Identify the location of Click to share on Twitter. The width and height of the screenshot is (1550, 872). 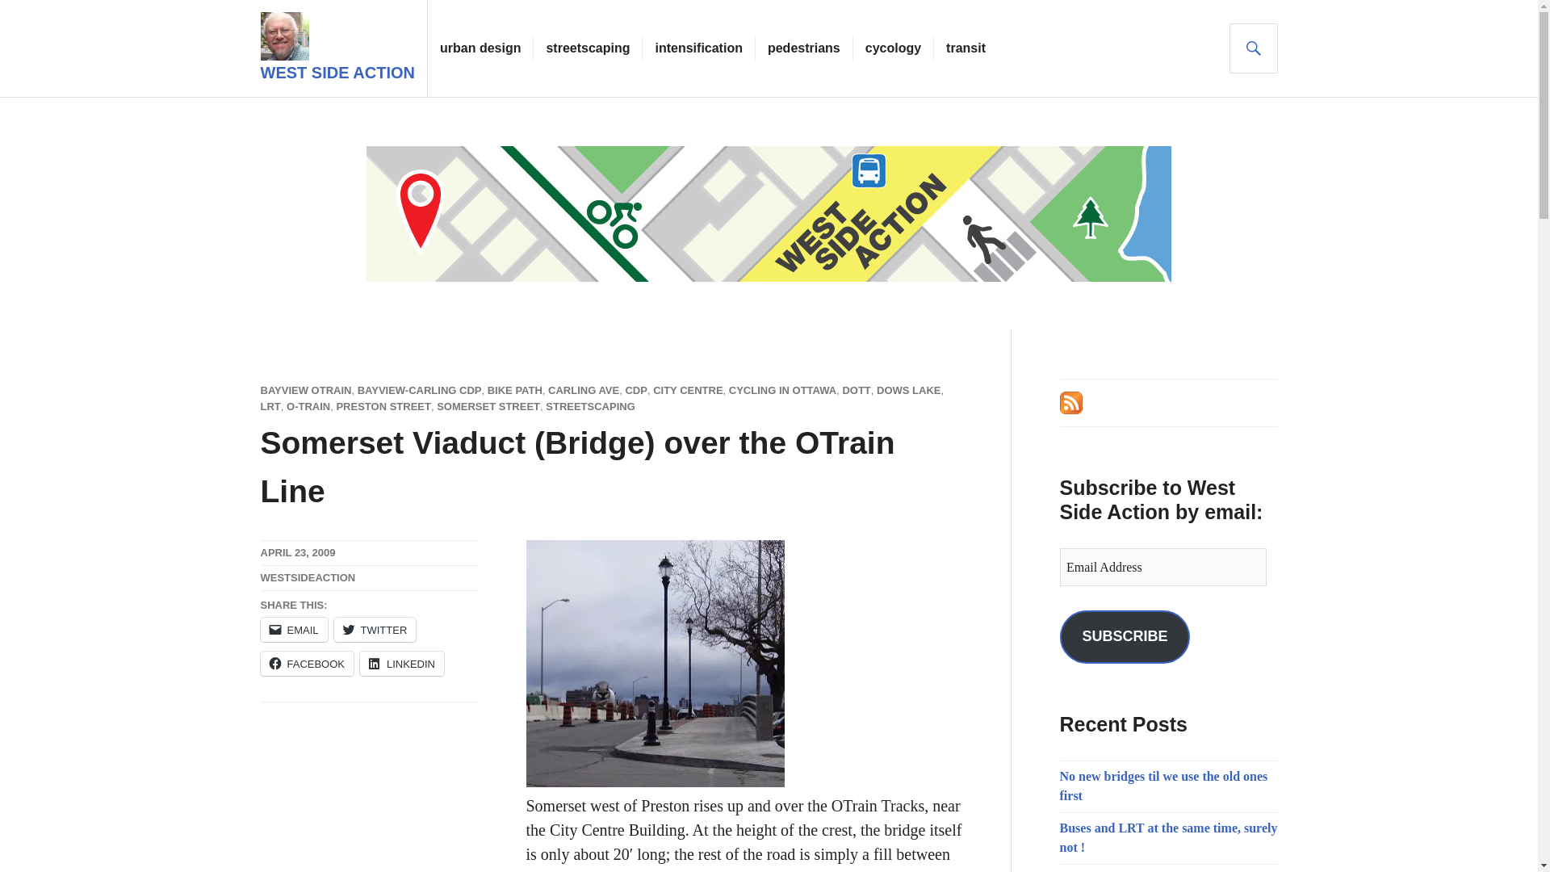
(375, 629).